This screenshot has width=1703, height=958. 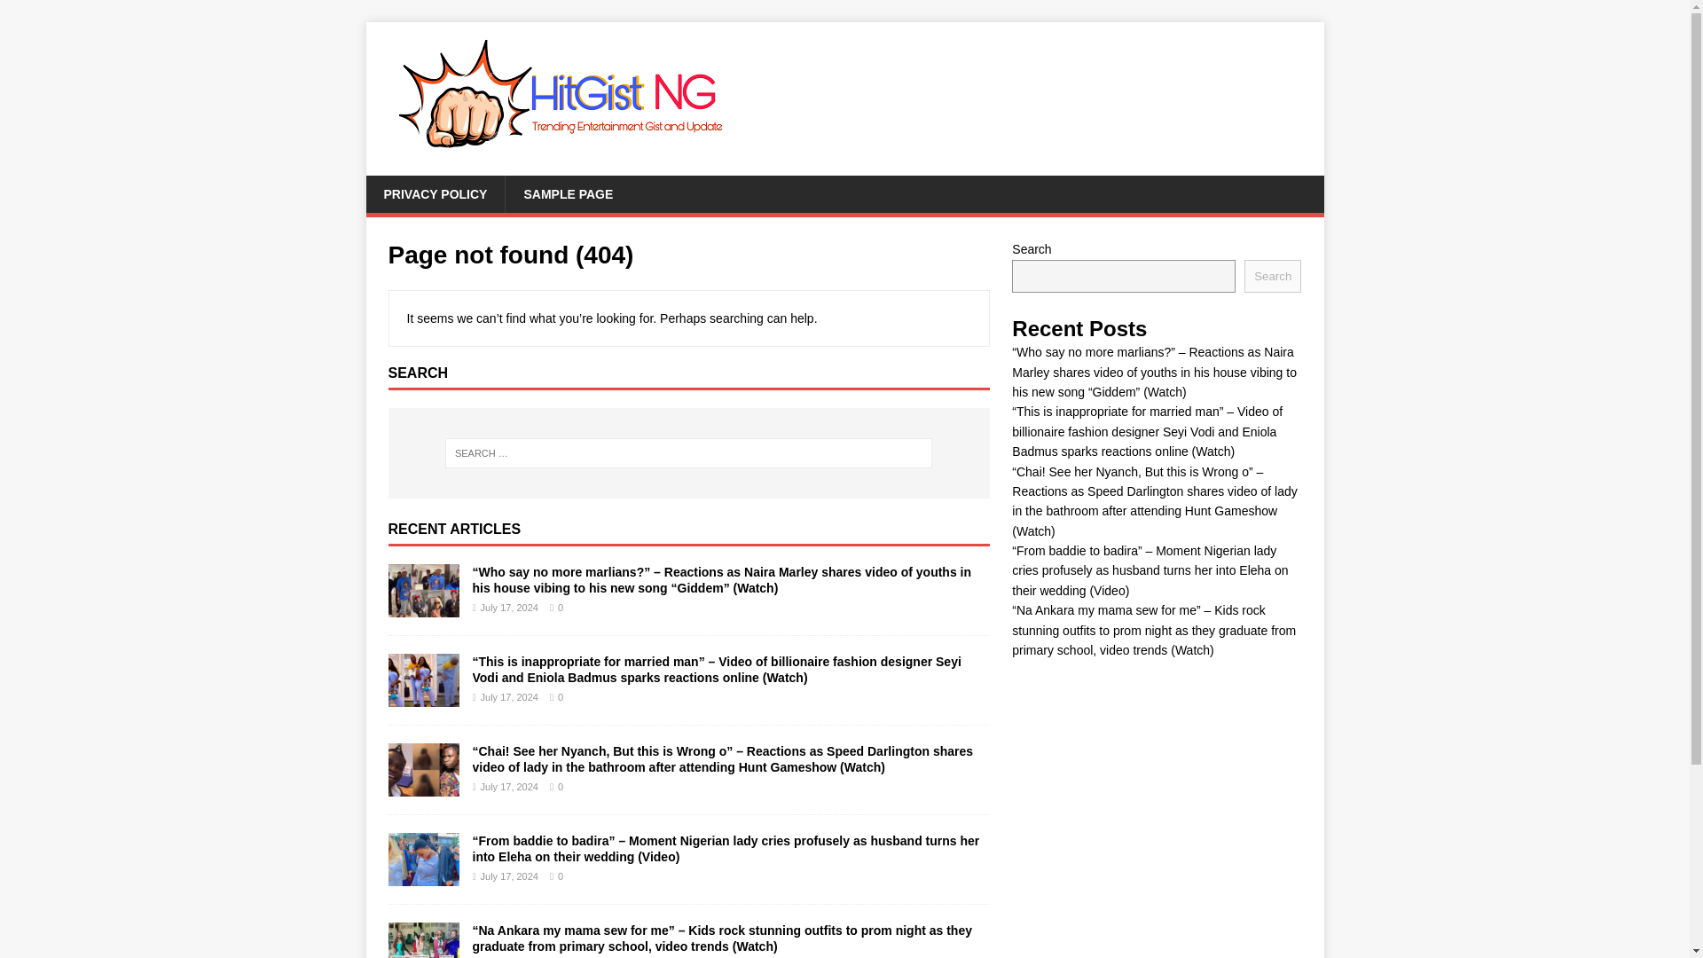 What do you see at coordinates (1272, 276) in the screenshot?
I see `Search` at bounding box center [1272, 276].